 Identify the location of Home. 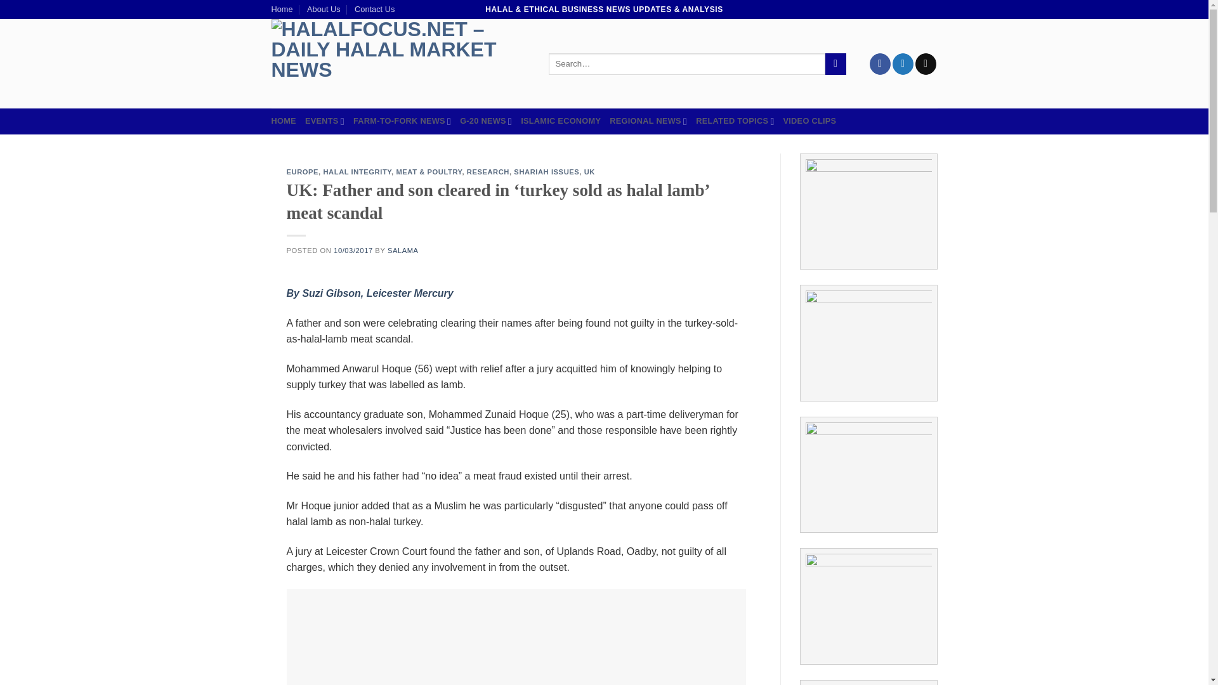
(282, 10).